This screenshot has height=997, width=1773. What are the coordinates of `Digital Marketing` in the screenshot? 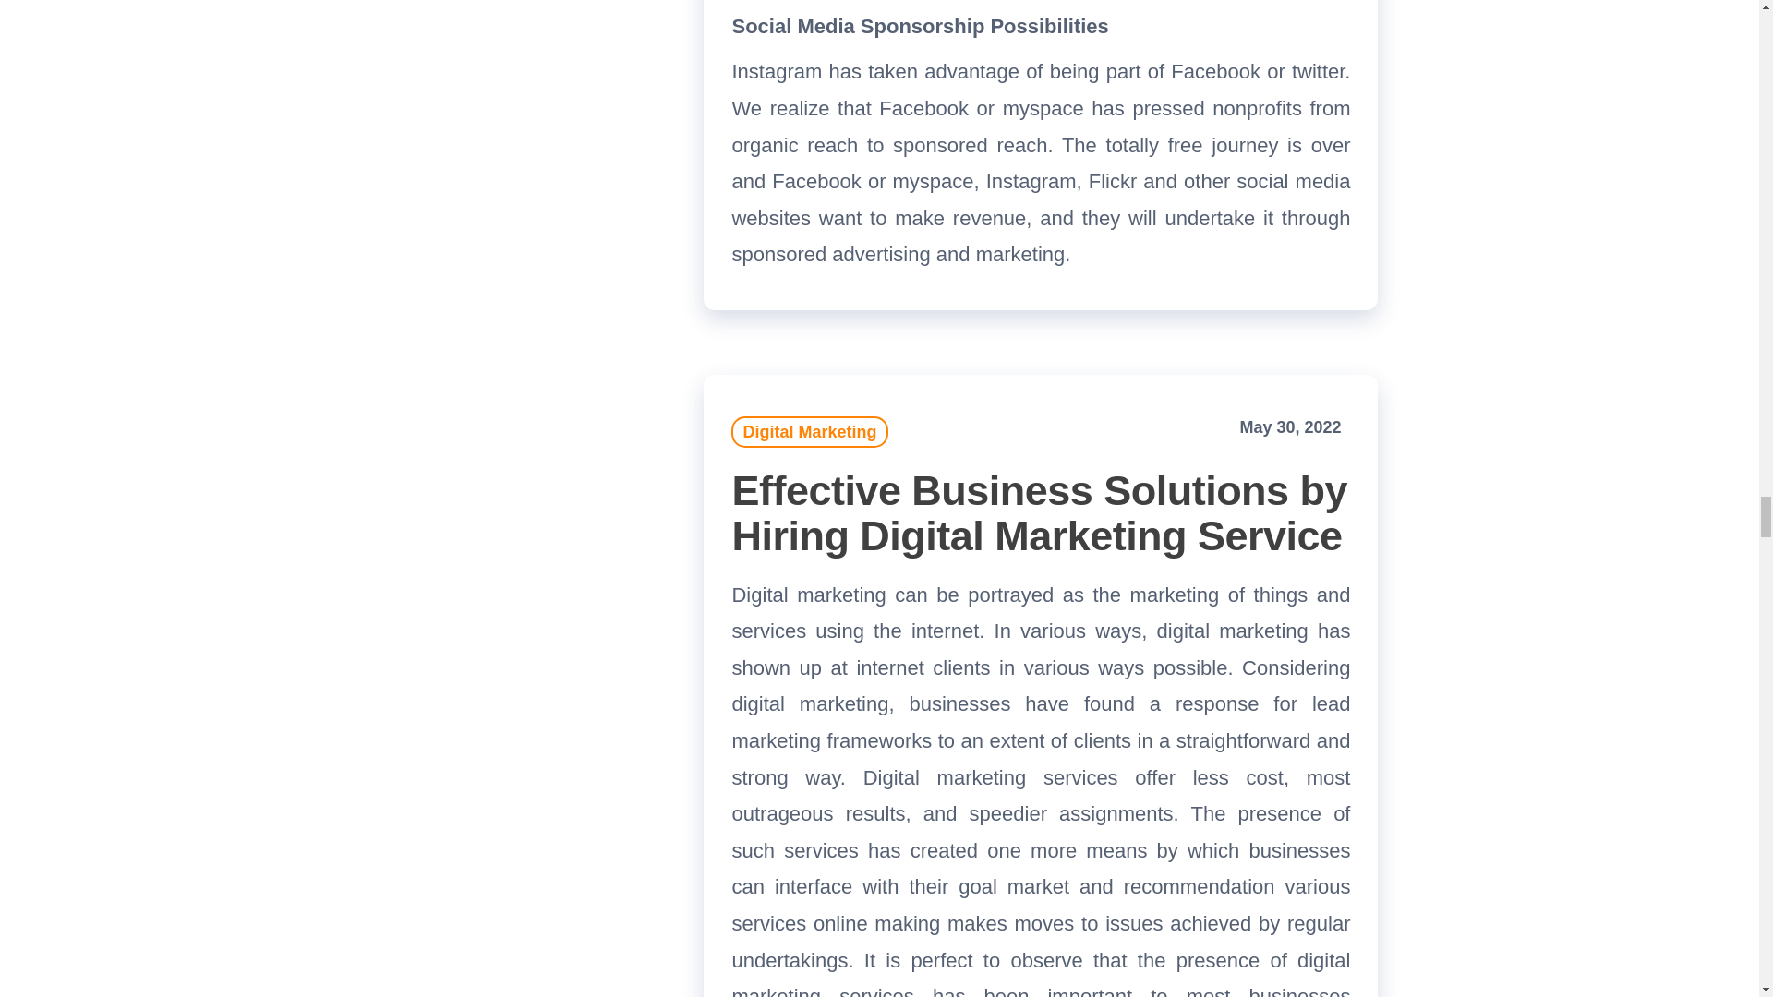 It's located at (809, 432).